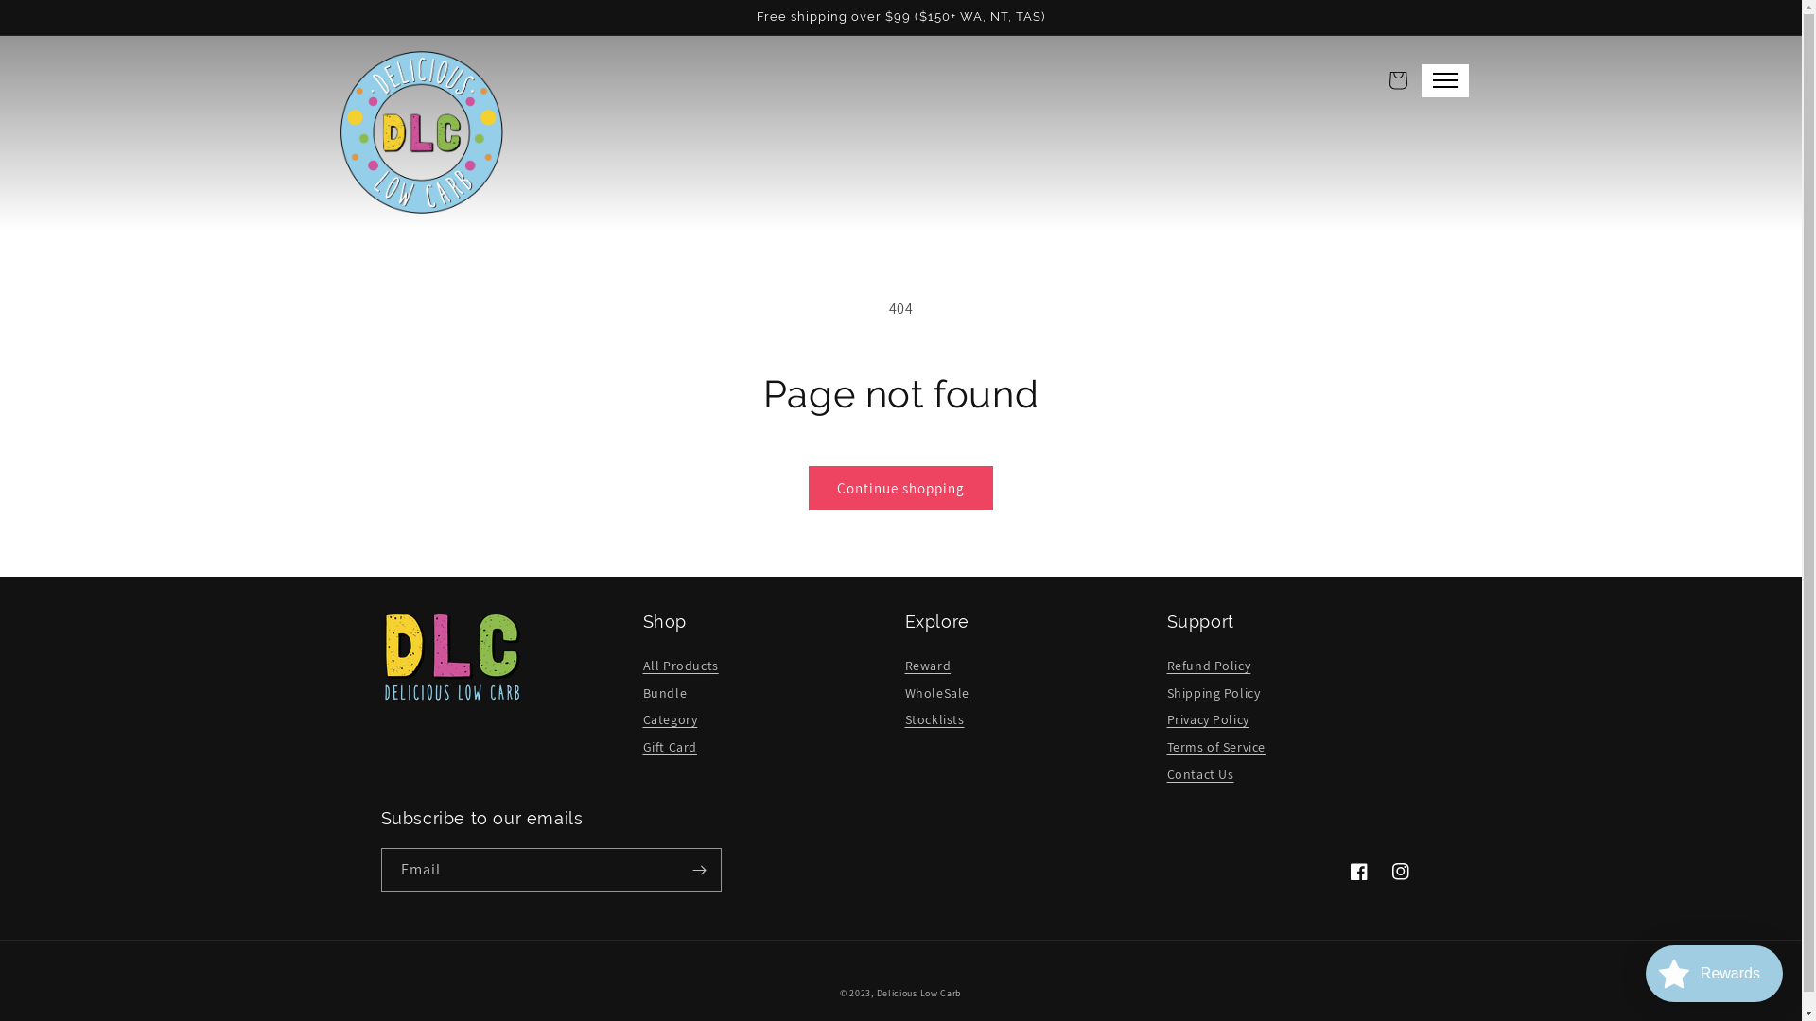 The image size is (1816, 1021). Describe the element at coordinates (670, 747) in the screenshot. I see `Gift Card` at that location.